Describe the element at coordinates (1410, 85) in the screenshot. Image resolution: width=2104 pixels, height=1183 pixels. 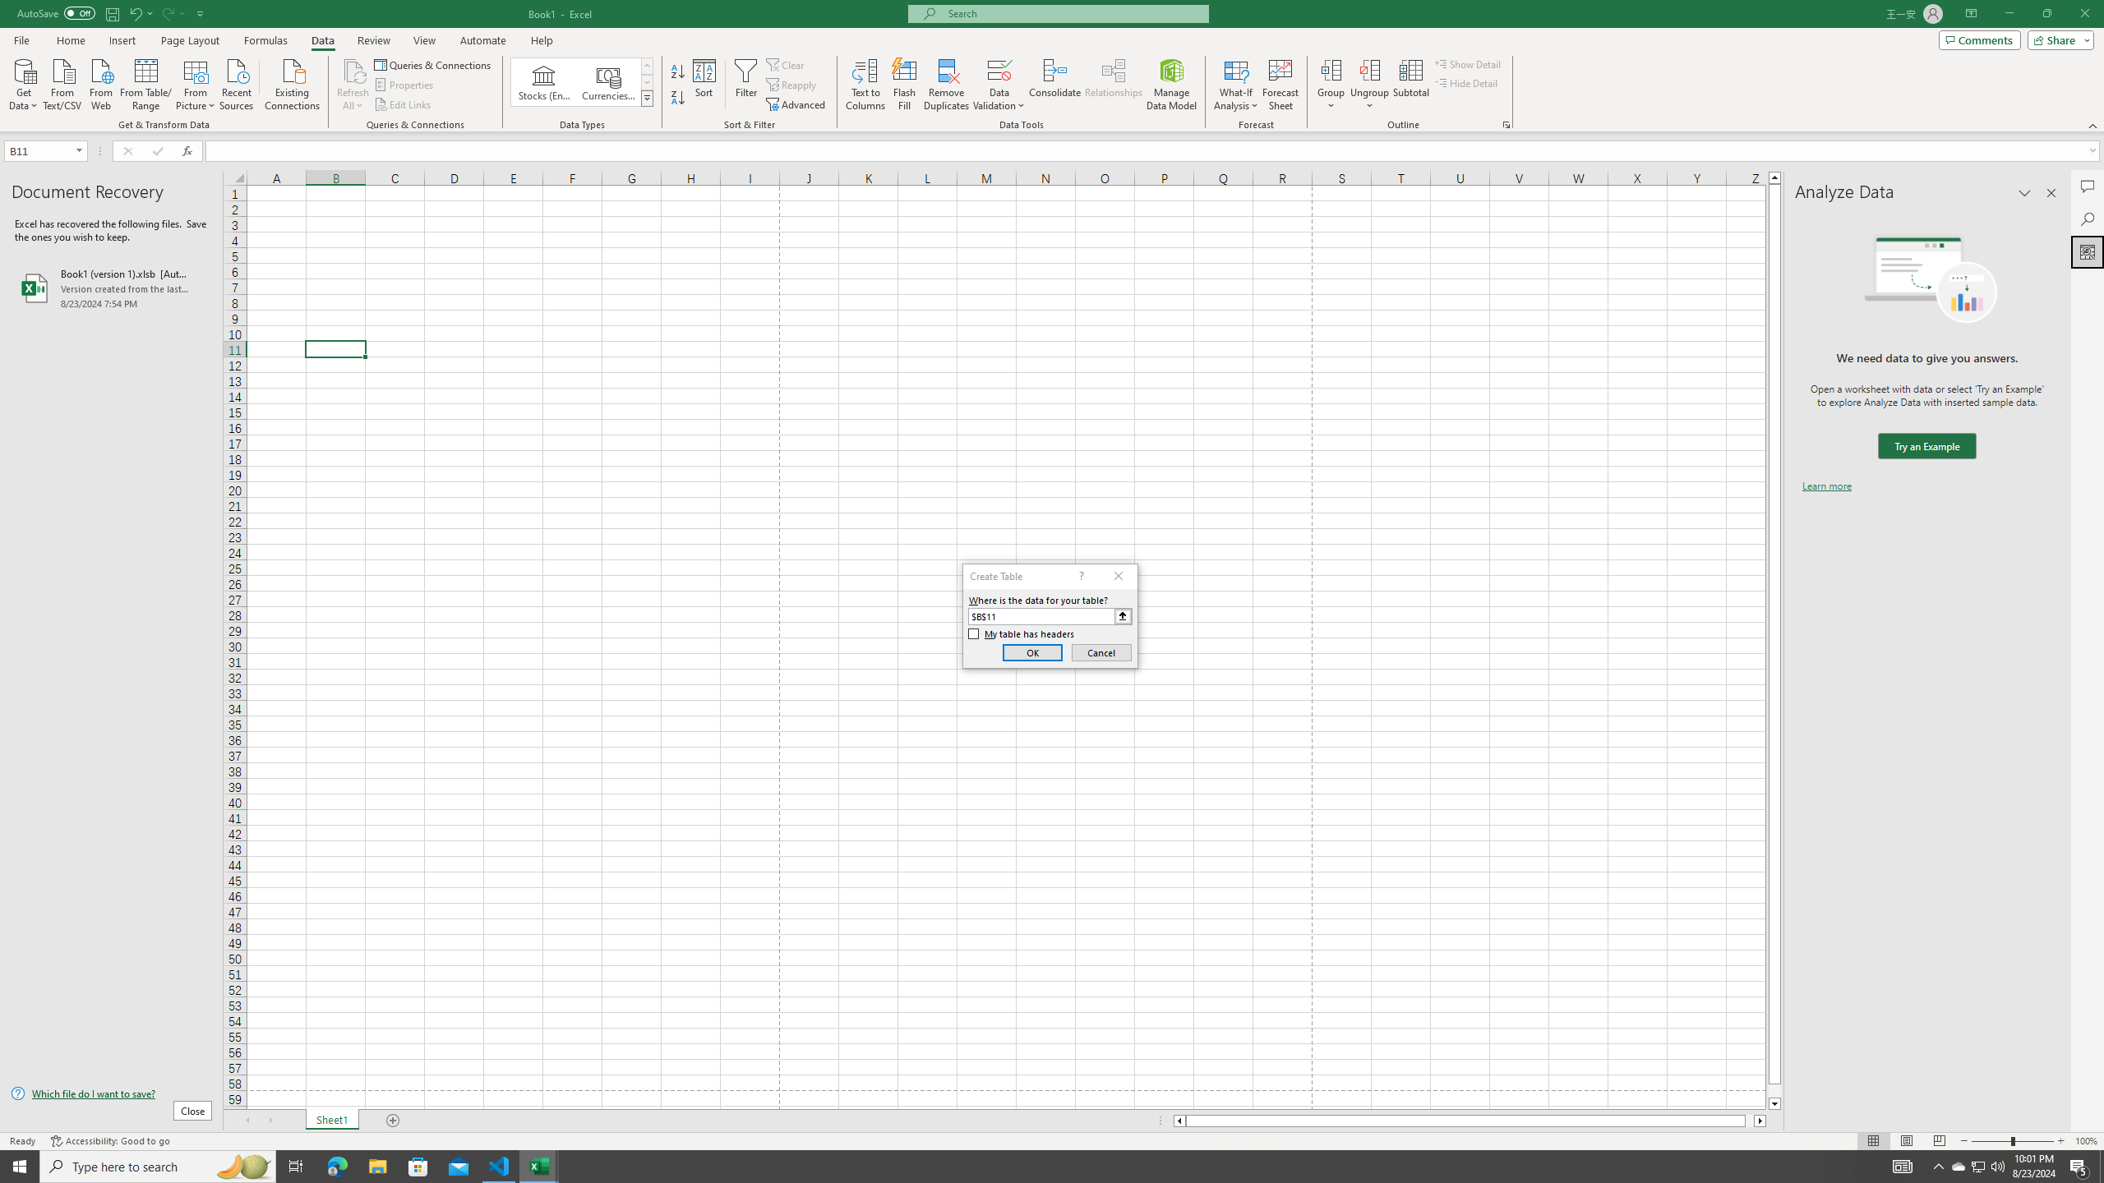
I see `Subtotal` at that location.